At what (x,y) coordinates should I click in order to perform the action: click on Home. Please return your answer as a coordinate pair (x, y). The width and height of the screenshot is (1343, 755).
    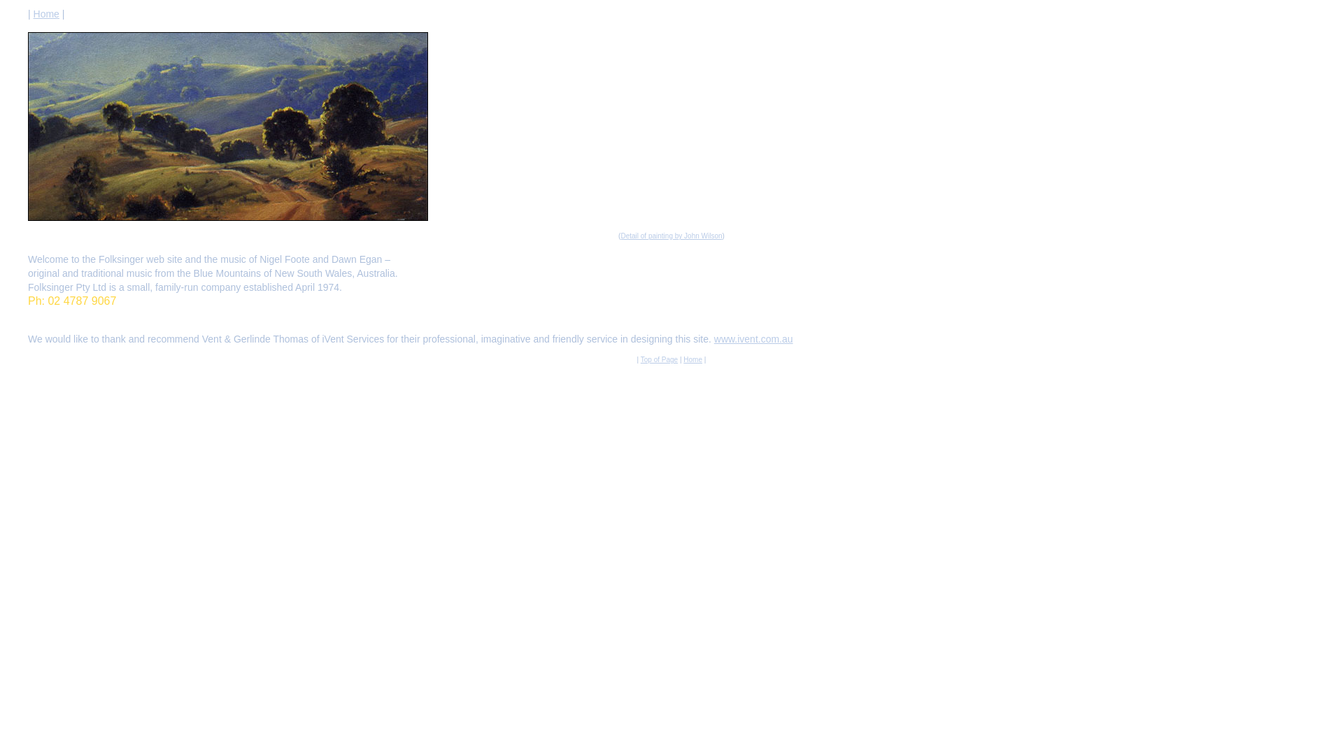
    Looking at the image, I should click on (46, 14).